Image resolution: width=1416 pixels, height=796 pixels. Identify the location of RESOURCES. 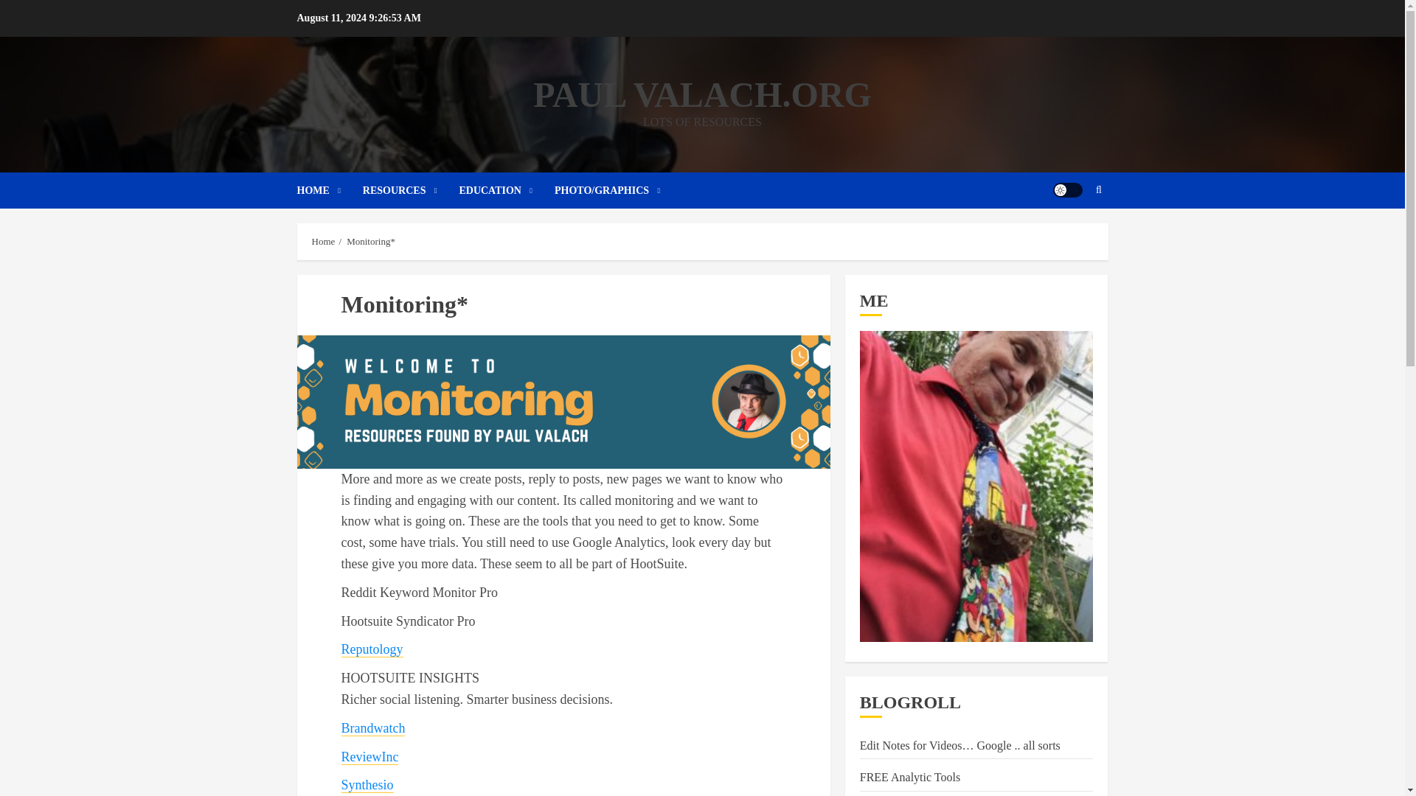
(410, 190).